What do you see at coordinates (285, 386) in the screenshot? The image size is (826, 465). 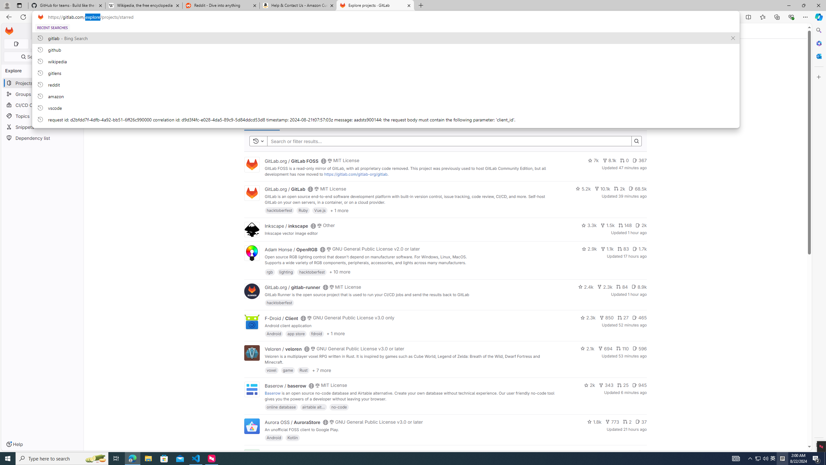 I see `Baserow / baserow` at bounding box center [285, 386].